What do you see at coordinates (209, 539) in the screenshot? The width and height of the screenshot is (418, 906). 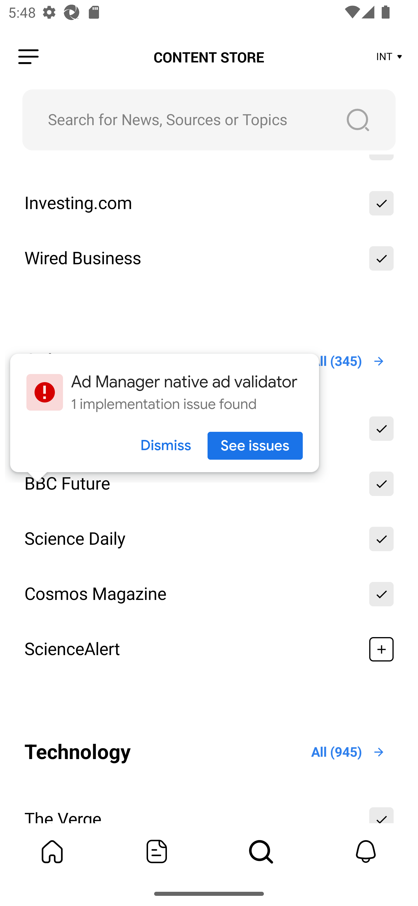 I see `Science Daily Add To My Bundle` at bounding box center [209, 539].